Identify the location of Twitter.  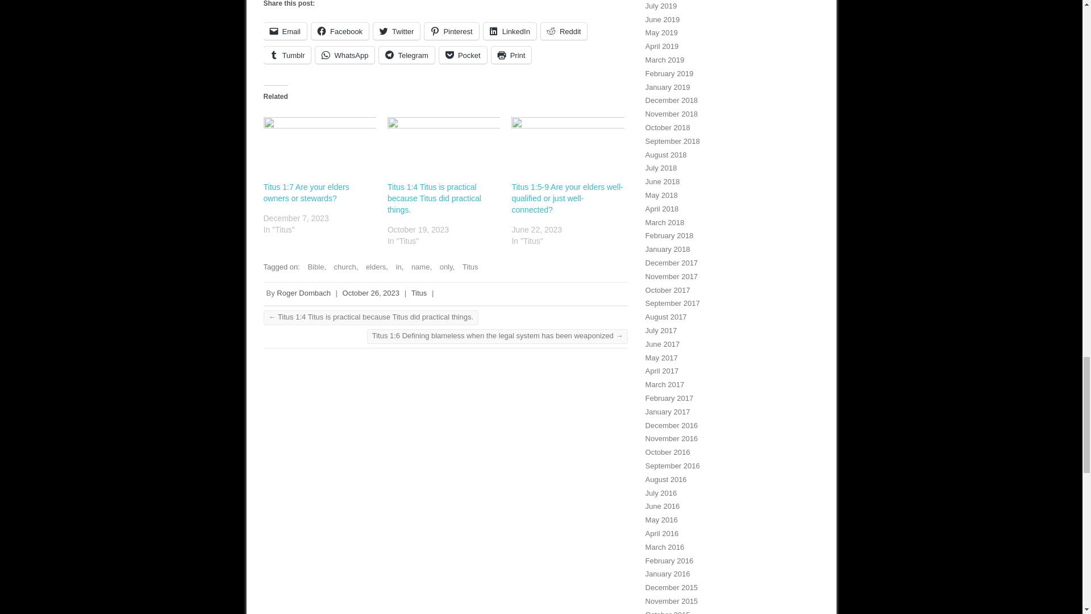
(397, 31).